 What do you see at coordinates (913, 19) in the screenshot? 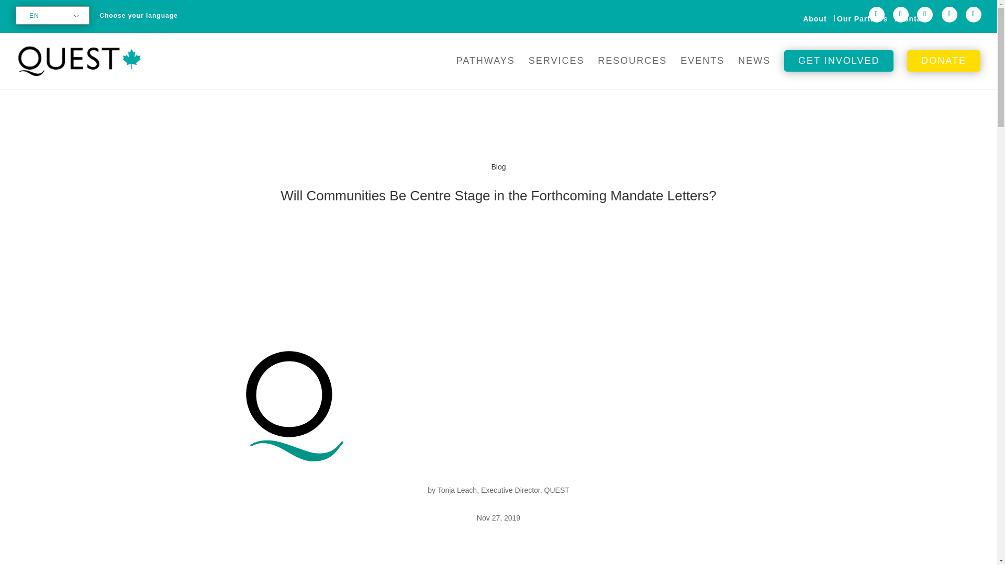
I see `Contact` at bounding box center [913, 19].